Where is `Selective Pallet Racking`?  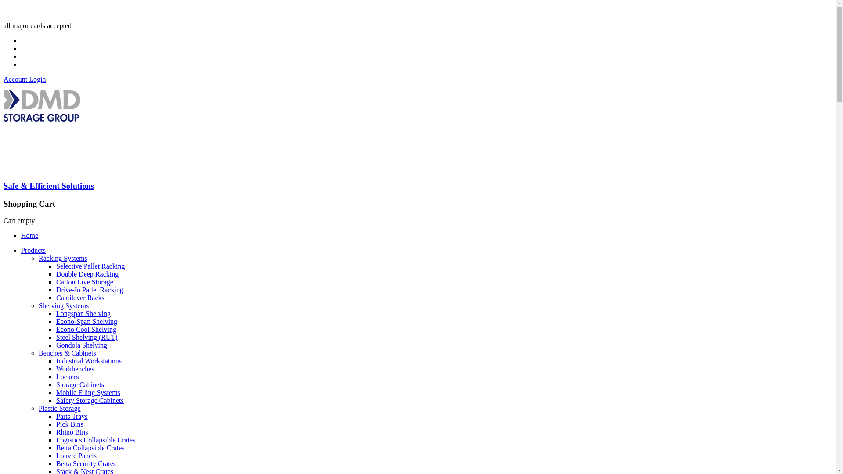 Selective Pallet Racking is located at coordinates (90, 266).